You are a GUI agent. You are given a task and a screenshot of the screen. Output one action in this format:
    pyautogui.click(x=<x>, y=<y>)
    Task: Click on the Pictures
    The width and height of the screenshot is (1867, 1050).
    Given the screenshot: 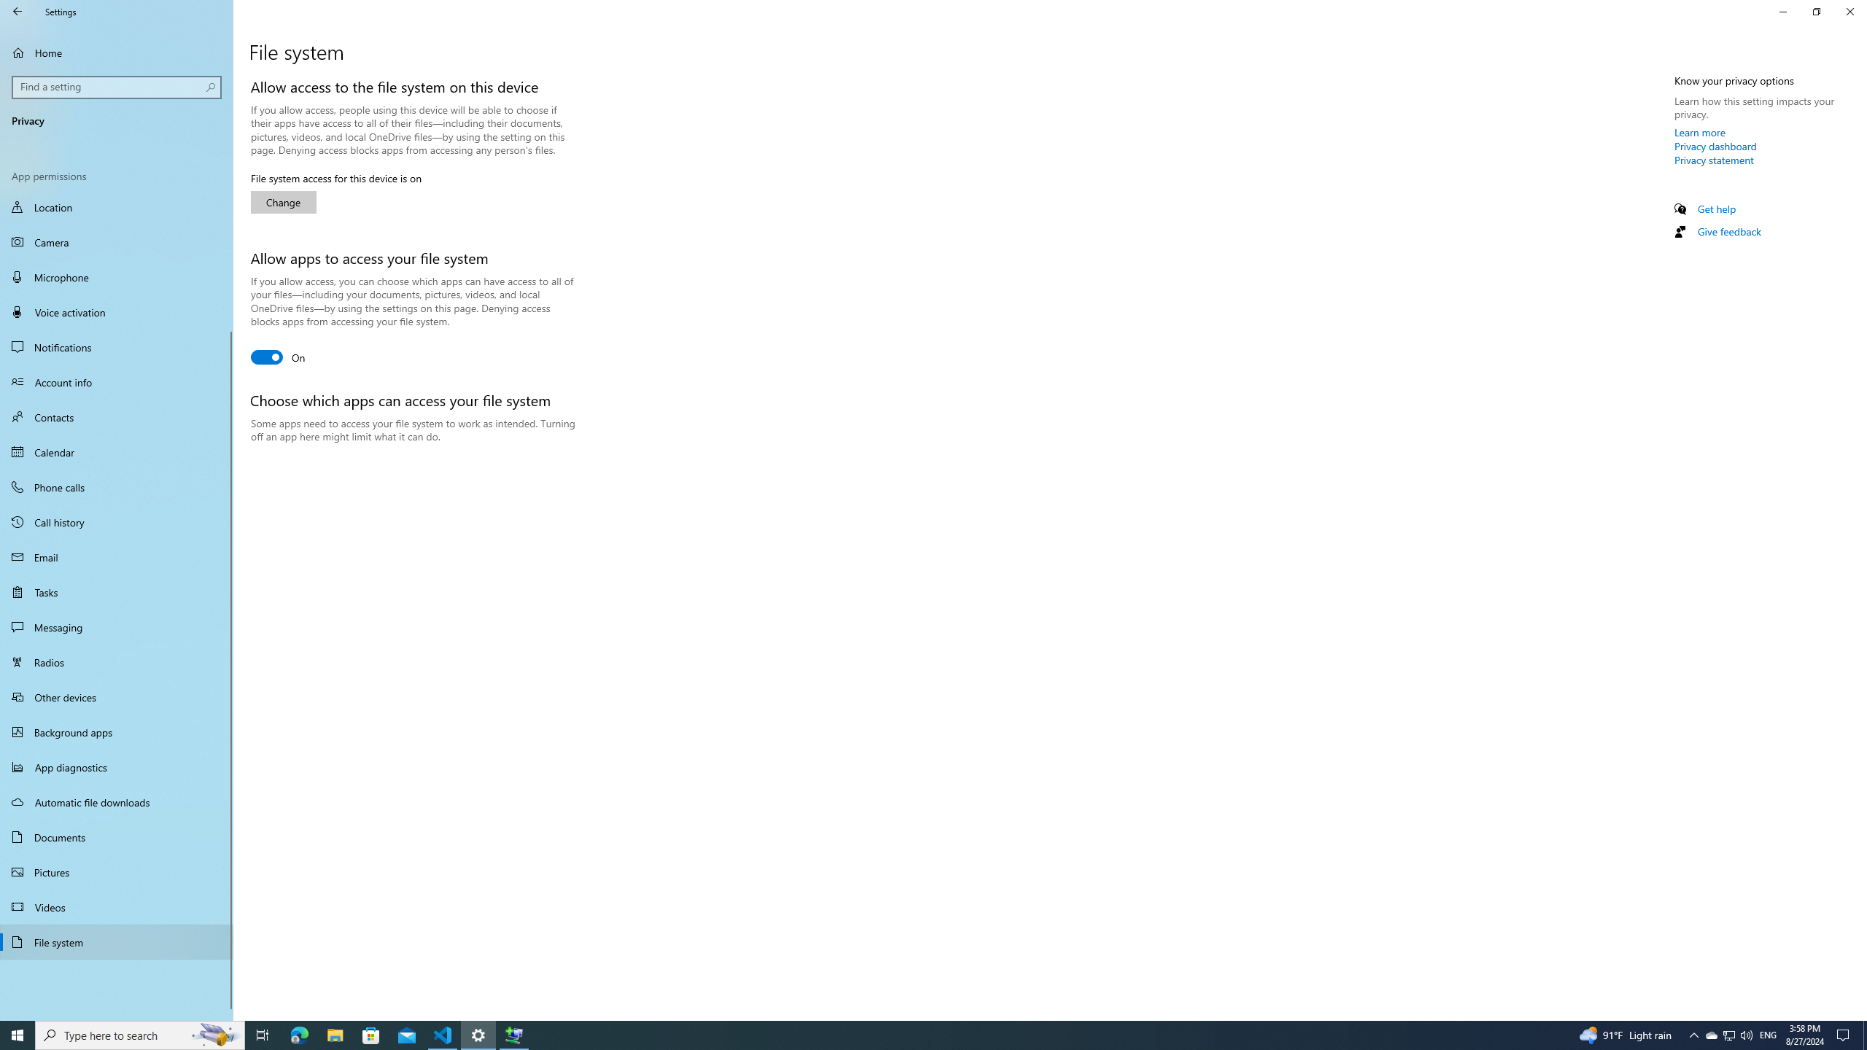 What is the action you would take?
    pyautogui.click(x=117, y=872)
    